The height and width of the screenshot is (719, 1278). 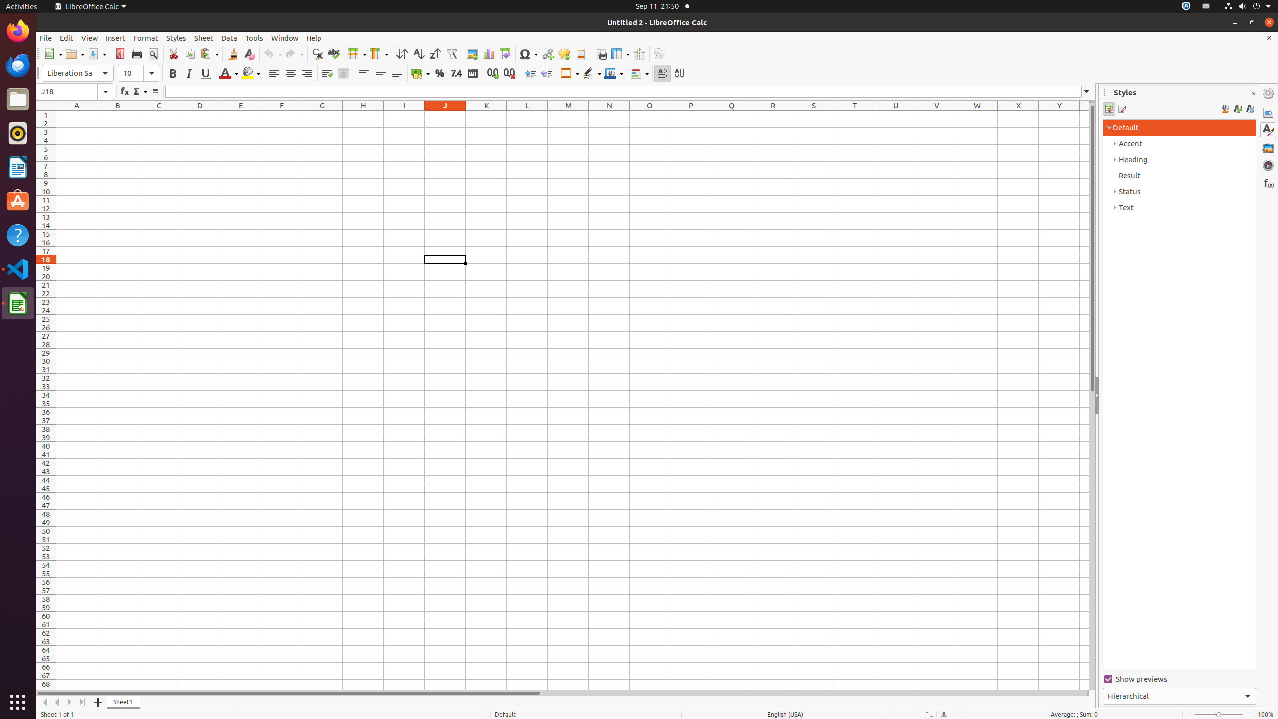 I want to click on Formula Tool Bar, so click(x=566, y=92).